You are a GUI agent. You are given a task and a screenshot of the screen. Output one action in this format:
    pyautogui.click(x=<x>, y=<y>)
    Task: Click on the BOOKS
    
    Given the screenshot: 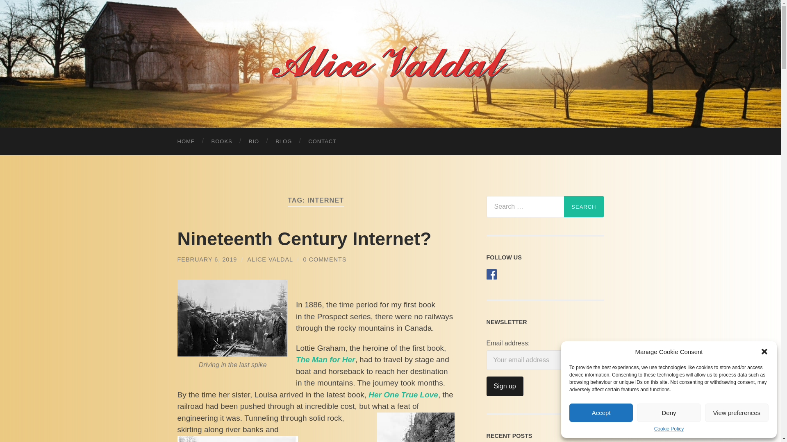 What is the action you would take?
    pyautogui.click(x=222, y=142)
    